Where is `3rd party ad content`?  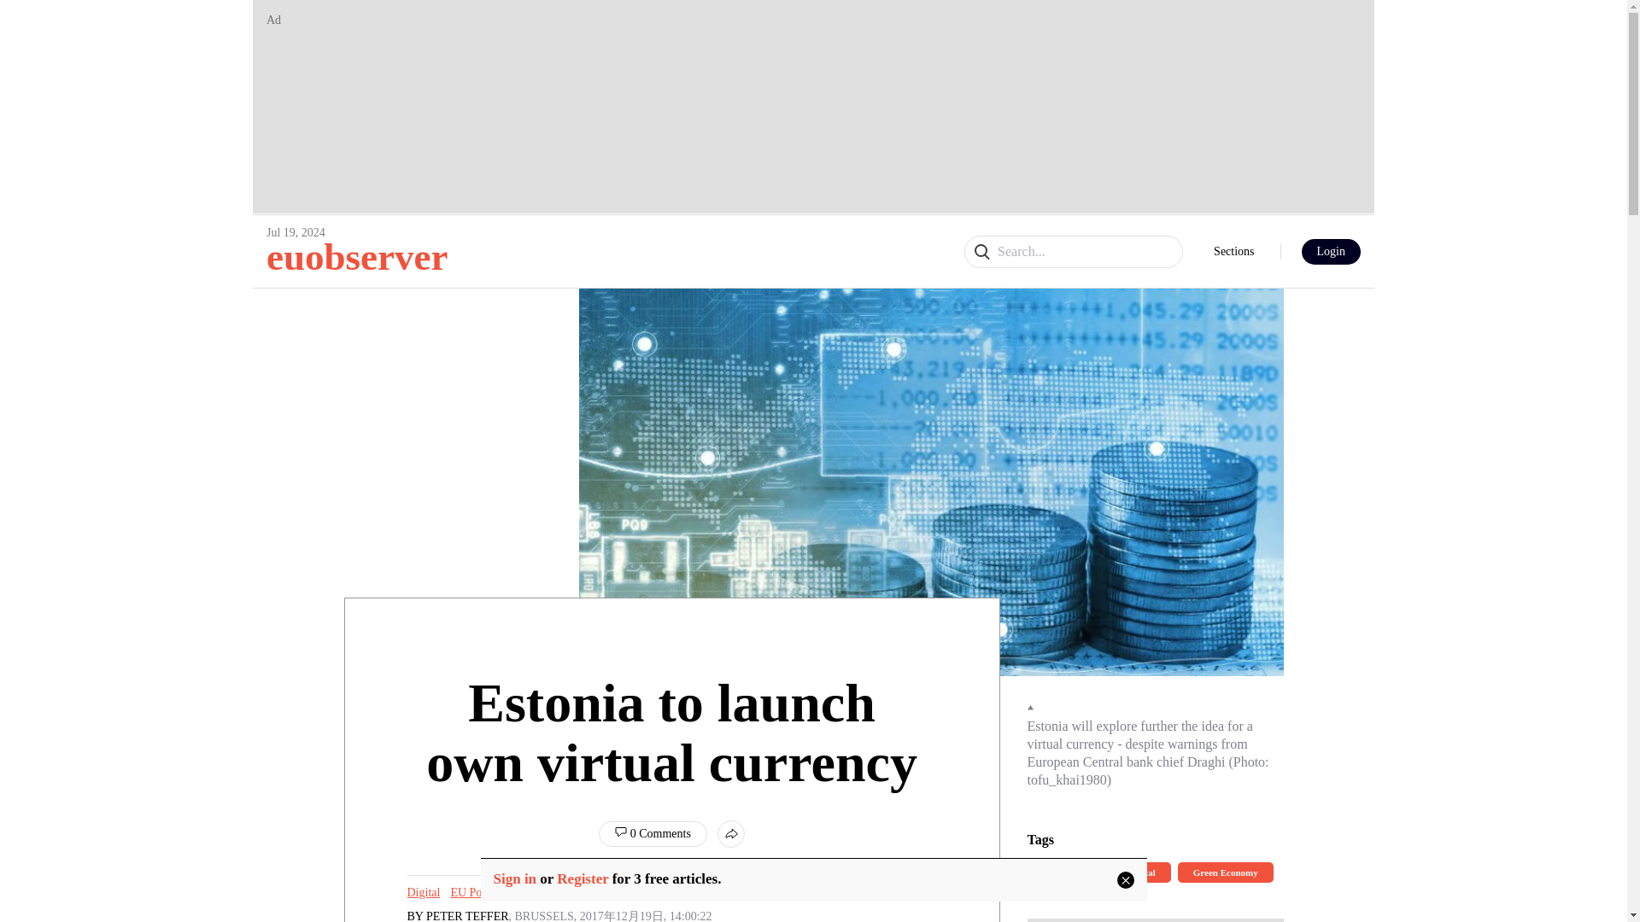
3rd party ad content is located at coordinates (1154, 920).